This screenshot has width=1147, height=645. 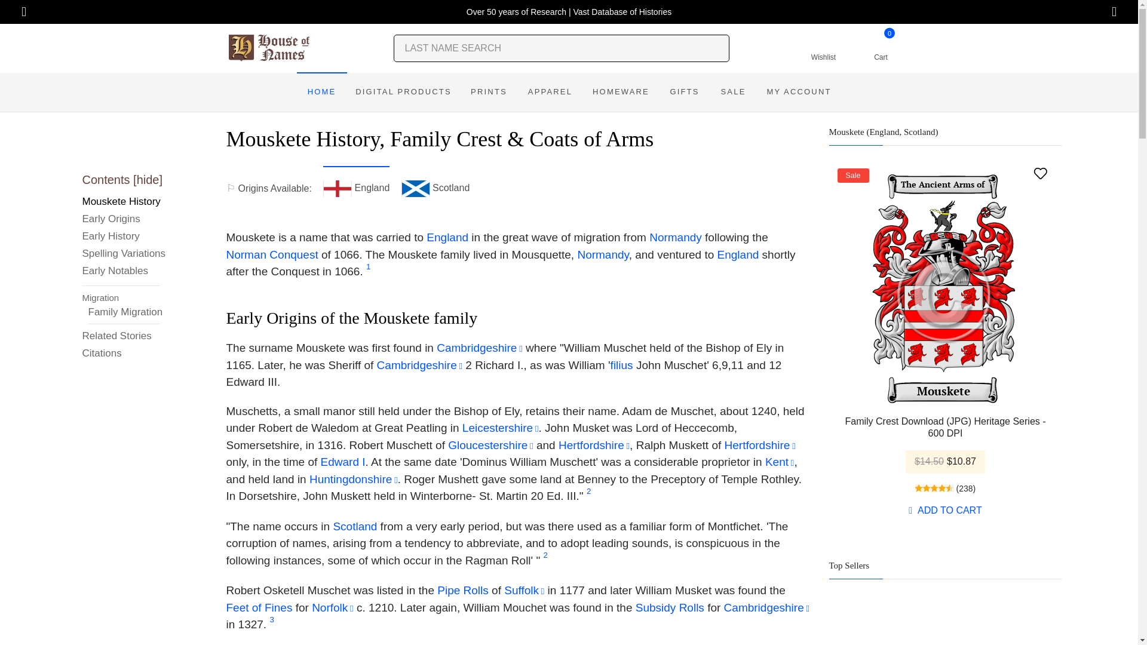 What do you see at coordinates (148, 180) in the screenshot?
I see `hide` at bounding box center [148, 180].